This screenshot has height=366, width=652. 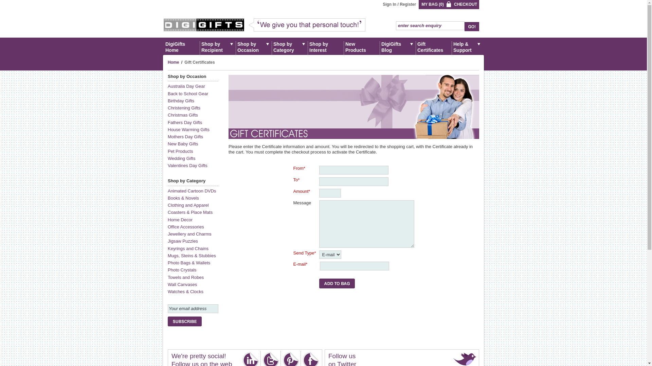 I want to click on Keyrings and Chains, so click(x=188, y=249).